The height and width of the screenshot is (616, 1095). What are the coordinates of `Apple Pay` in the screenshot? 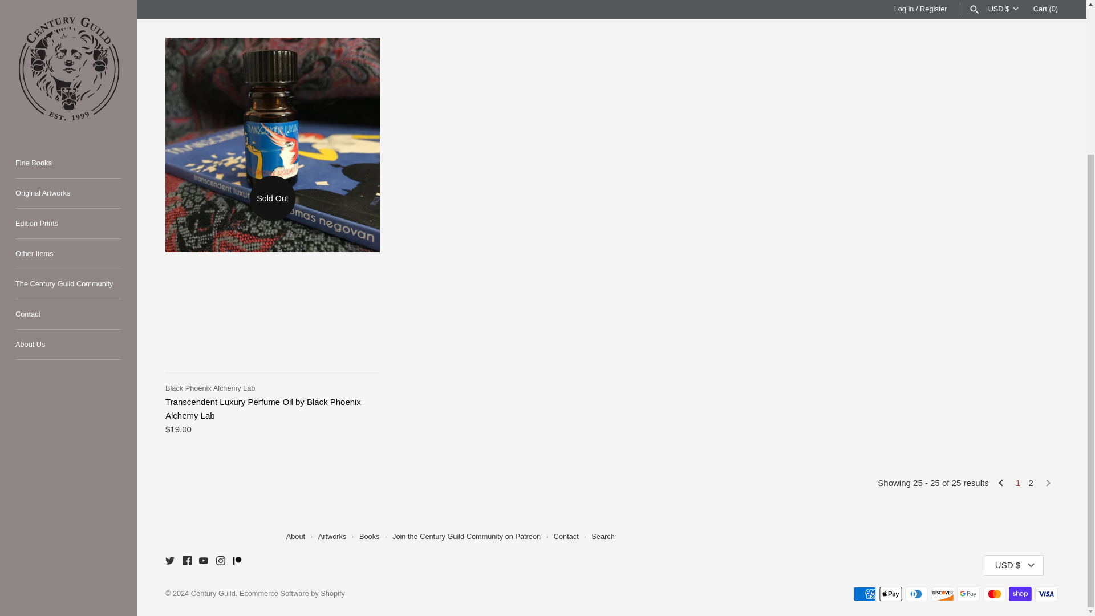 It's located at (891, 594).